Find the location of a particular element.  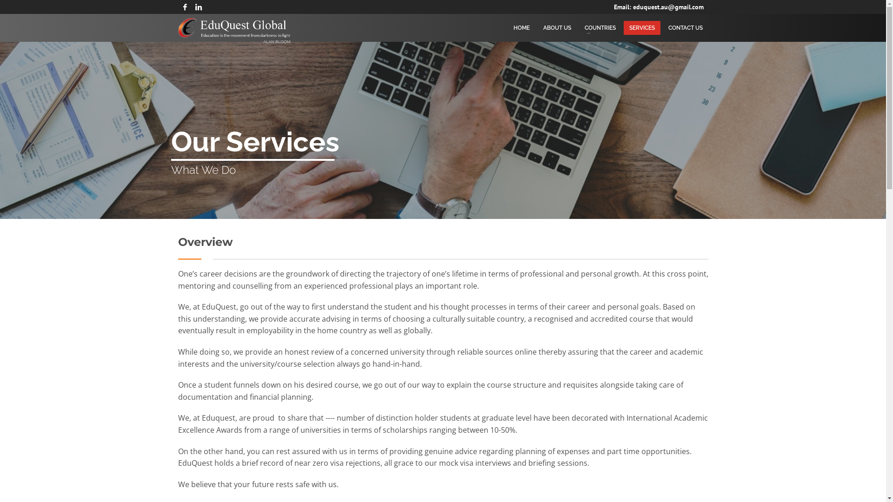

Email: eduquest.au@gmail.com is located at coordinates (659, 7).